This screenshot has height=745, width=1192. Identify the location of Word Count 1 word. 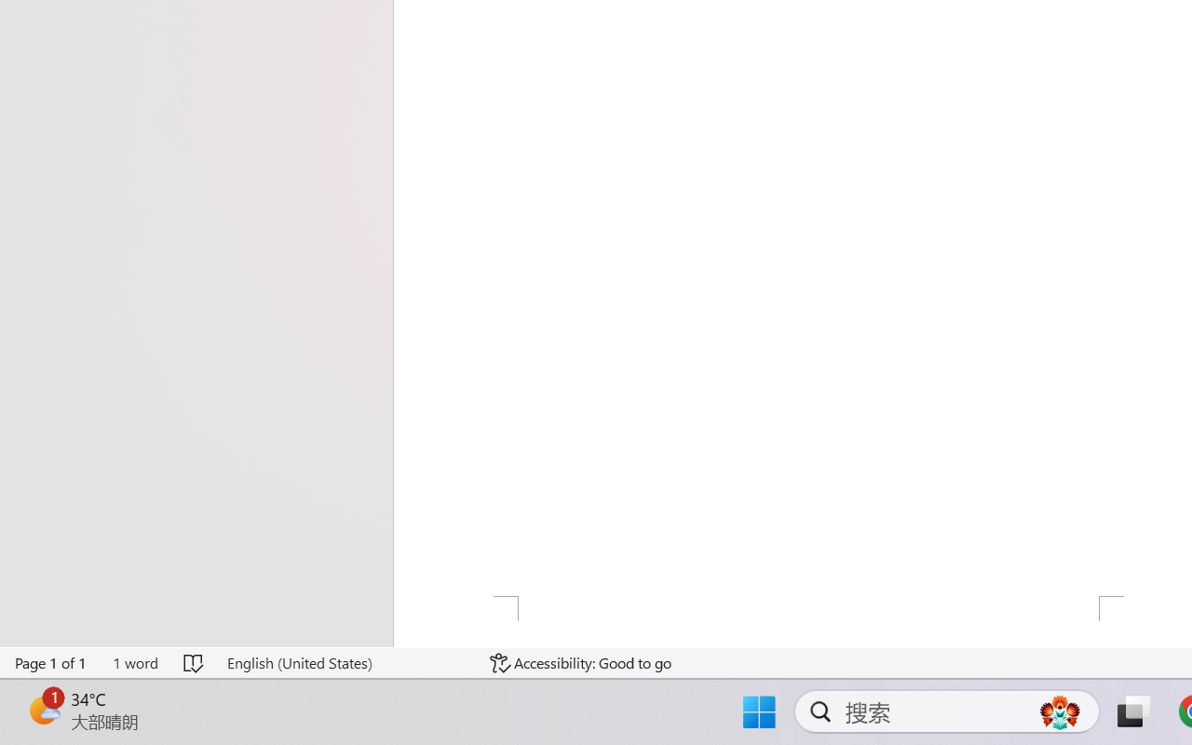
(135, 663).